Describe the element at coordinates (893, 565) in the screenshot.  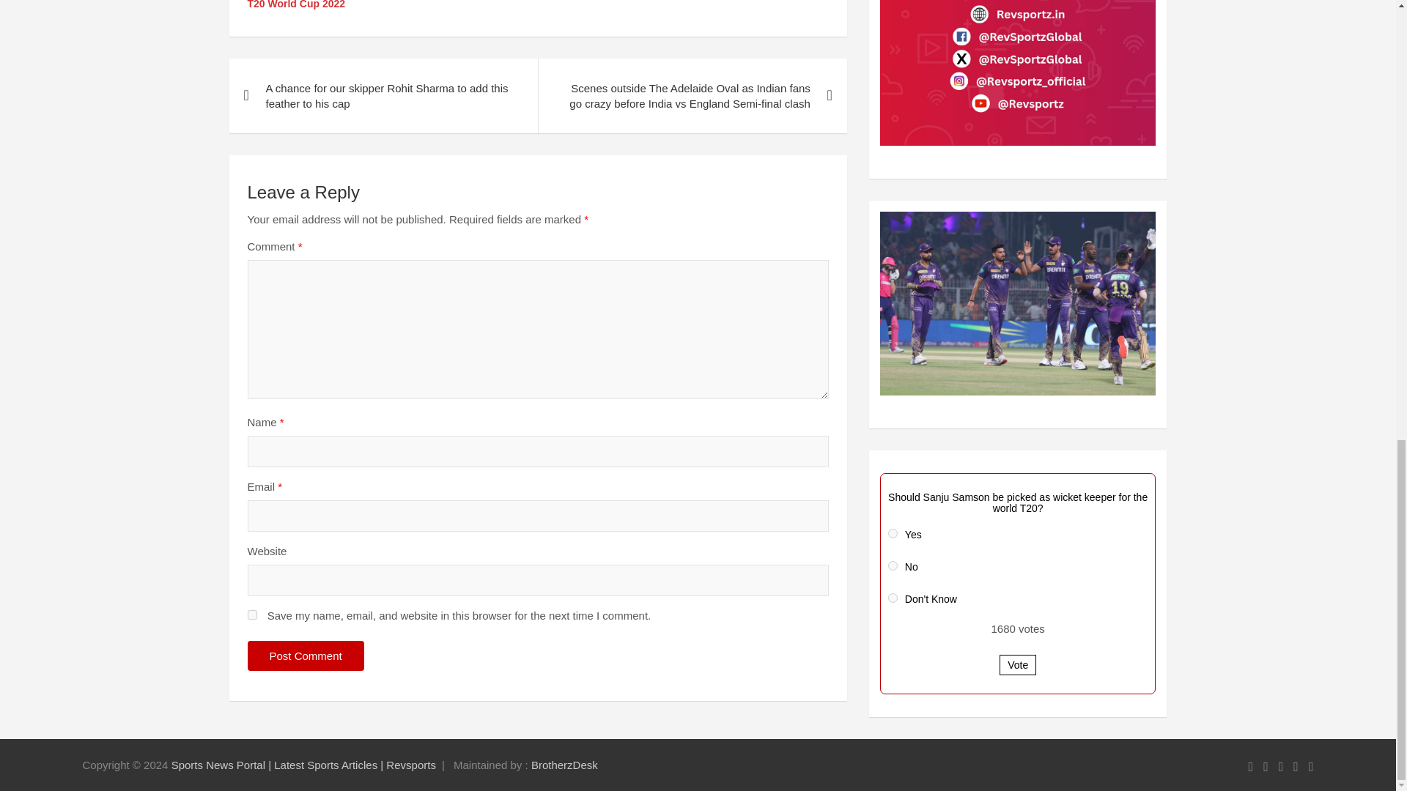
I see `30` at that location.